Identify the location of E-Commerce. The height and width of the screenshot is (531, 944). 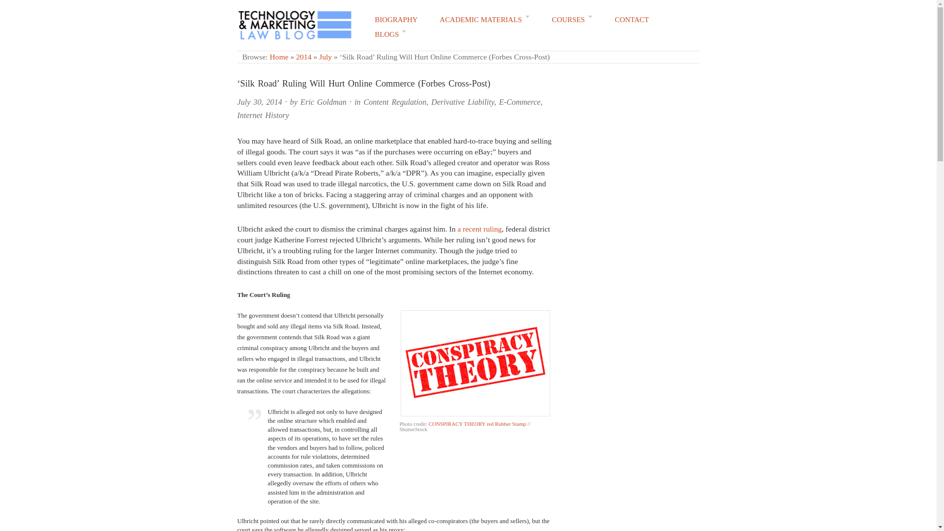
(519, 102).